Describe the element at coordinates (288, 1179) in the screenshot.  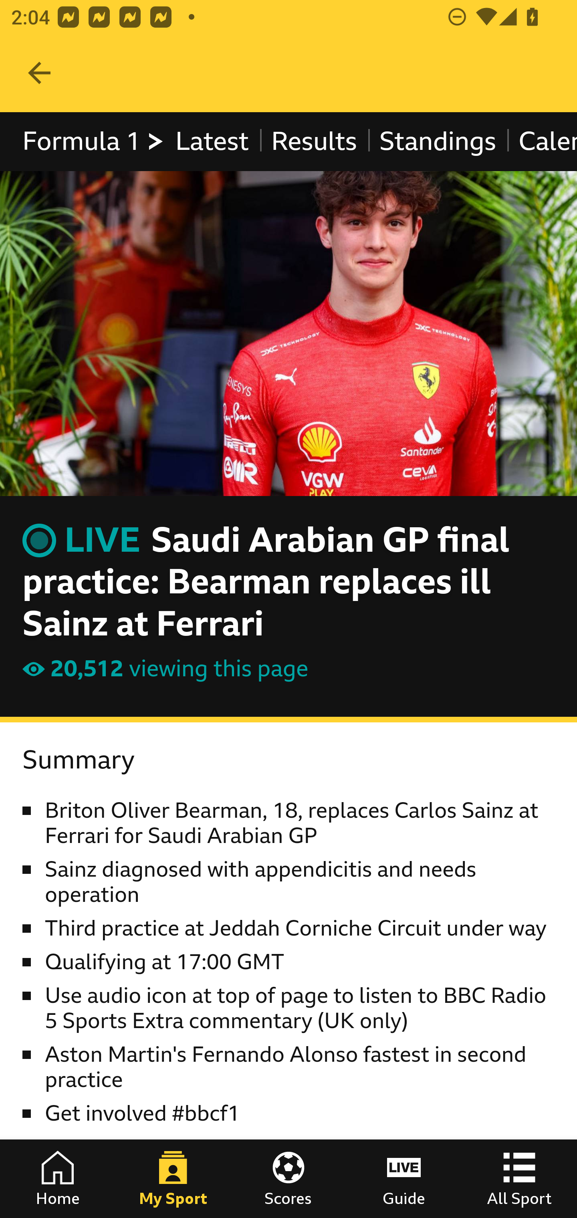
I see `Scores` at that location.